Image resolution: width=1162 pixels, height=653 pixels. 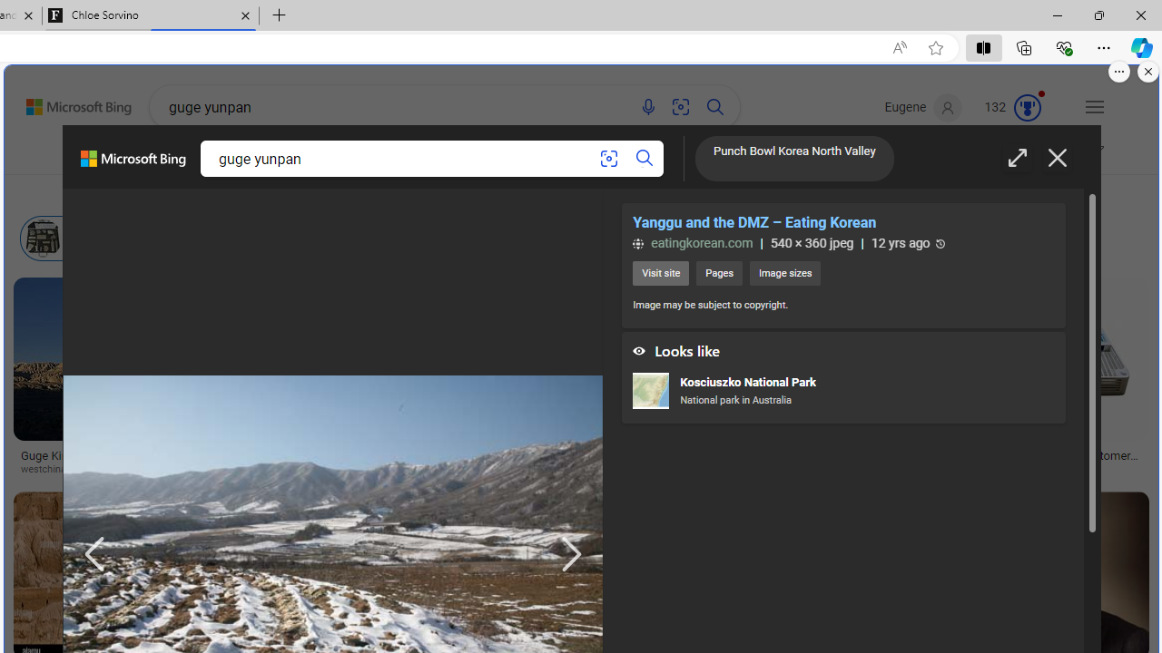 What do you see at coordinates (272, 470) in the screenshot?
I see `dreamstime.com` at bounding box center [272, 470].